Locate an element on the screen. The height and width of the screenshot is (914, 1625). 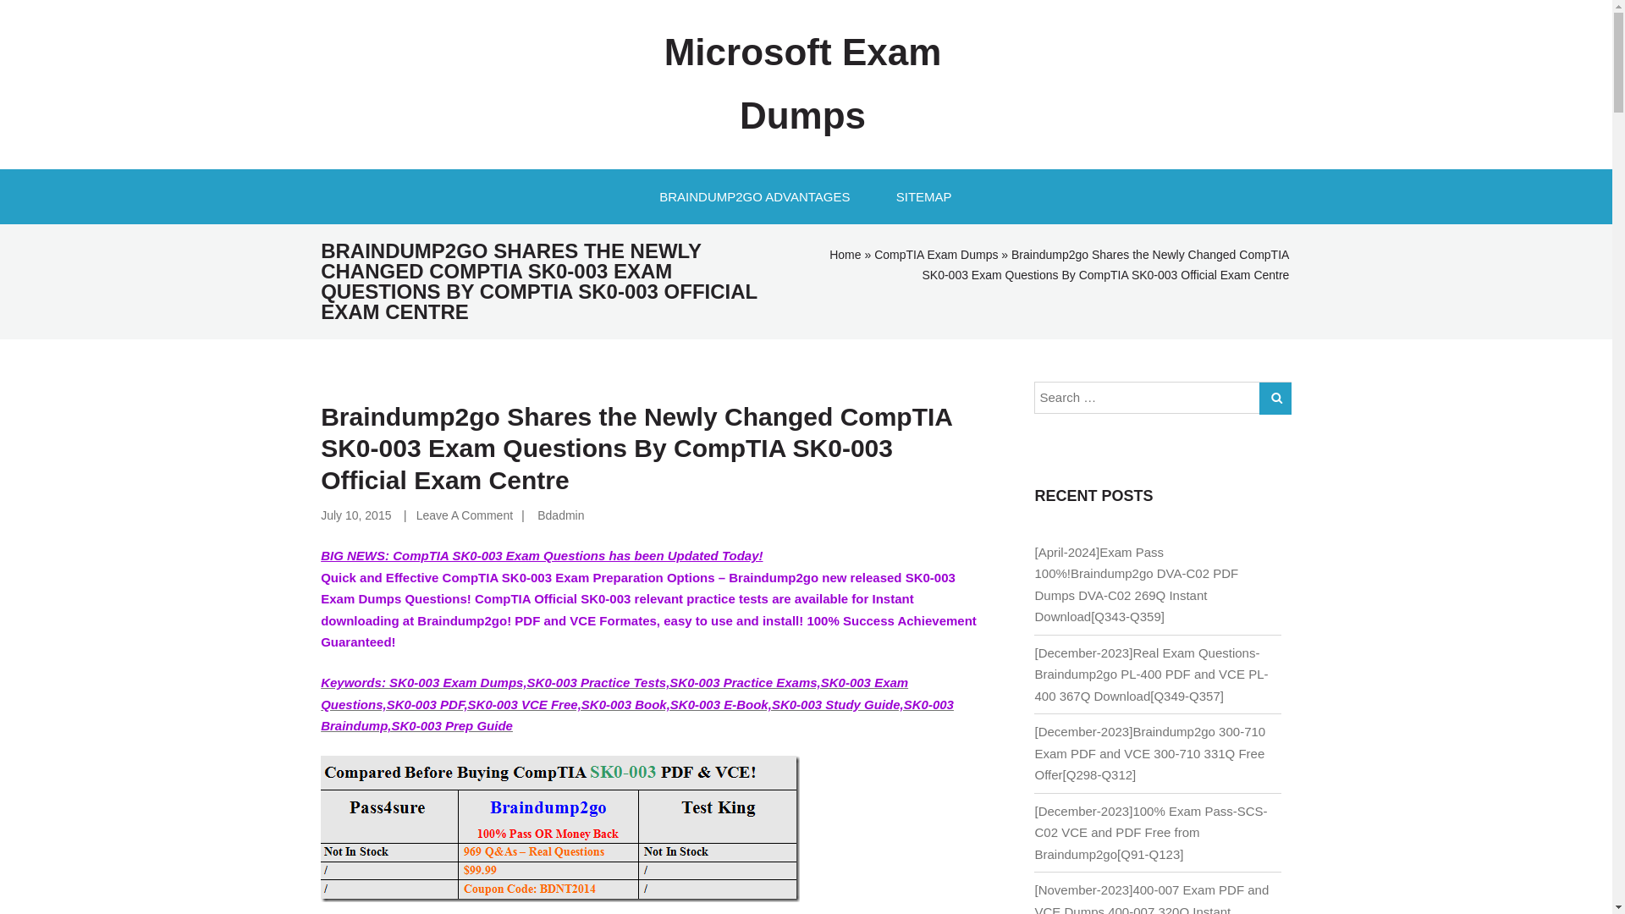
July 10, 2015 is located at coordinates (355, 515).